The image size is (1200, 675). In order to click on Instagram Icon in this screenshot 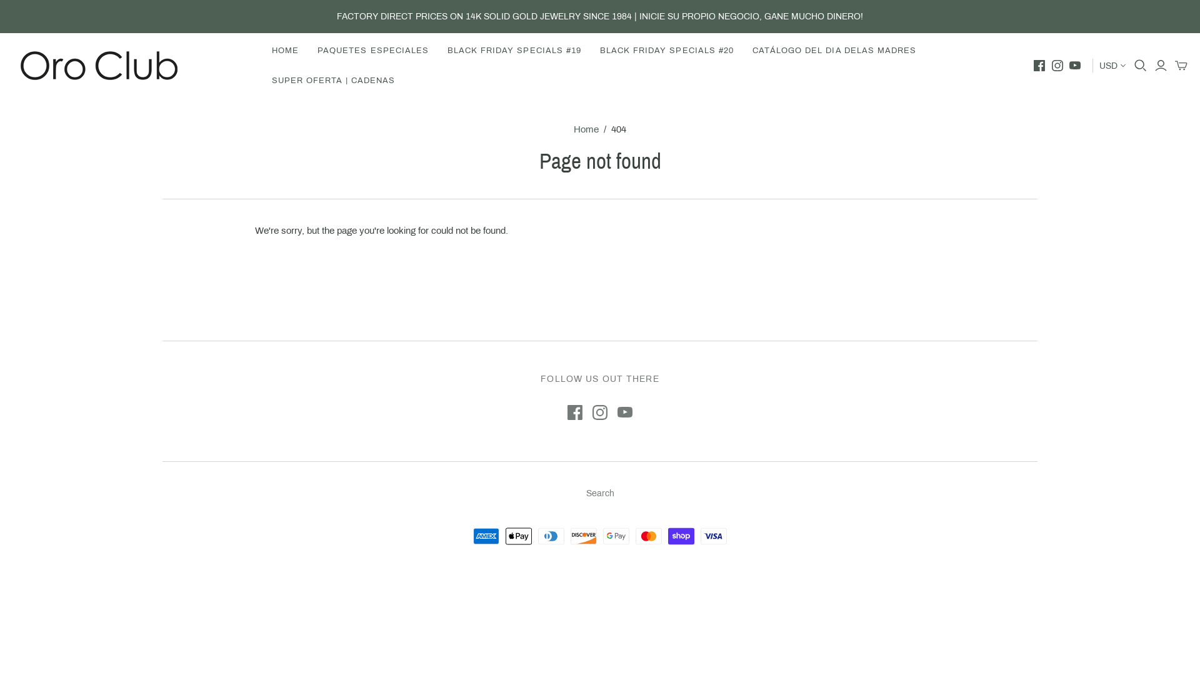, I will do `click(600, 412)`.